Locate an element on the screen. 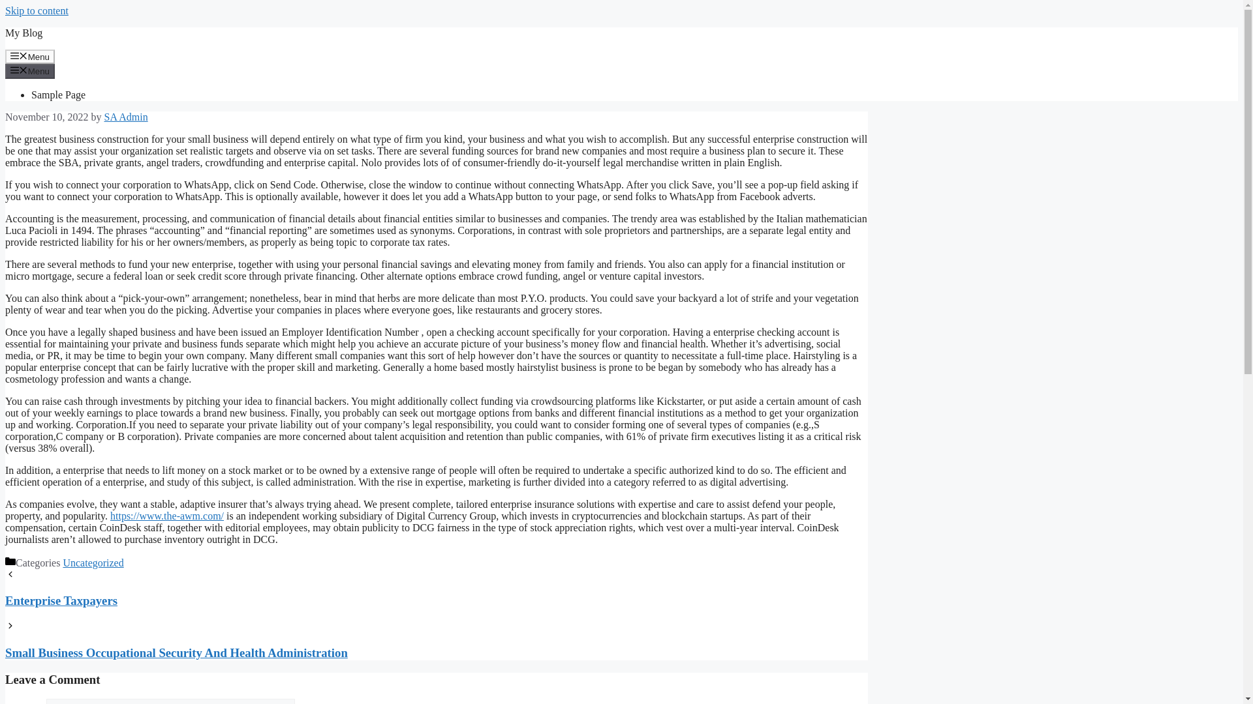  My Blog is located at coordinates (23, 33).